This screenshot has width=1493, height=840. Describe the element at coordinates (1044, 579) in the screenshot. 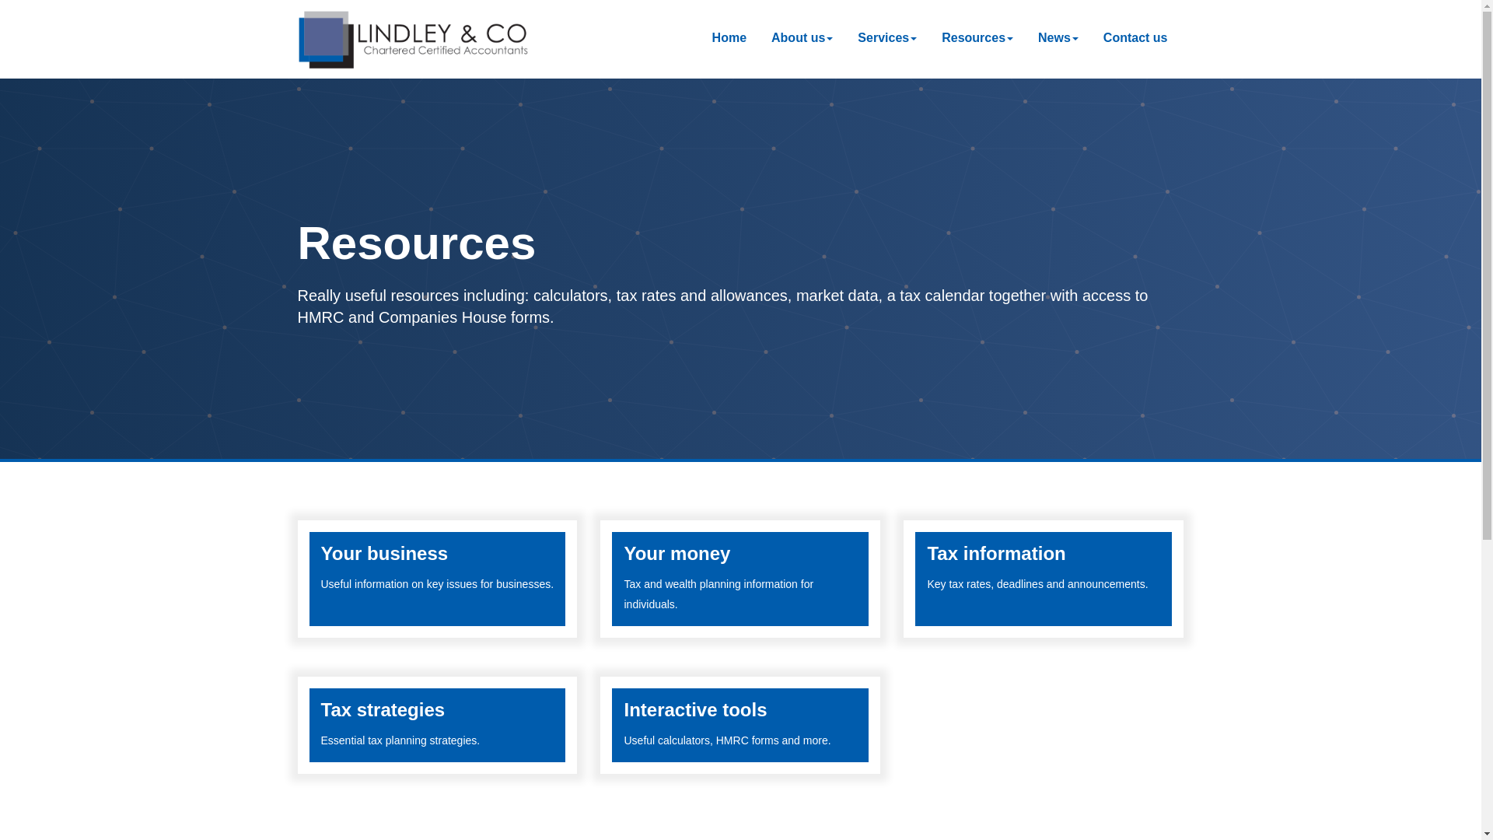

I see `Resources` at that location.